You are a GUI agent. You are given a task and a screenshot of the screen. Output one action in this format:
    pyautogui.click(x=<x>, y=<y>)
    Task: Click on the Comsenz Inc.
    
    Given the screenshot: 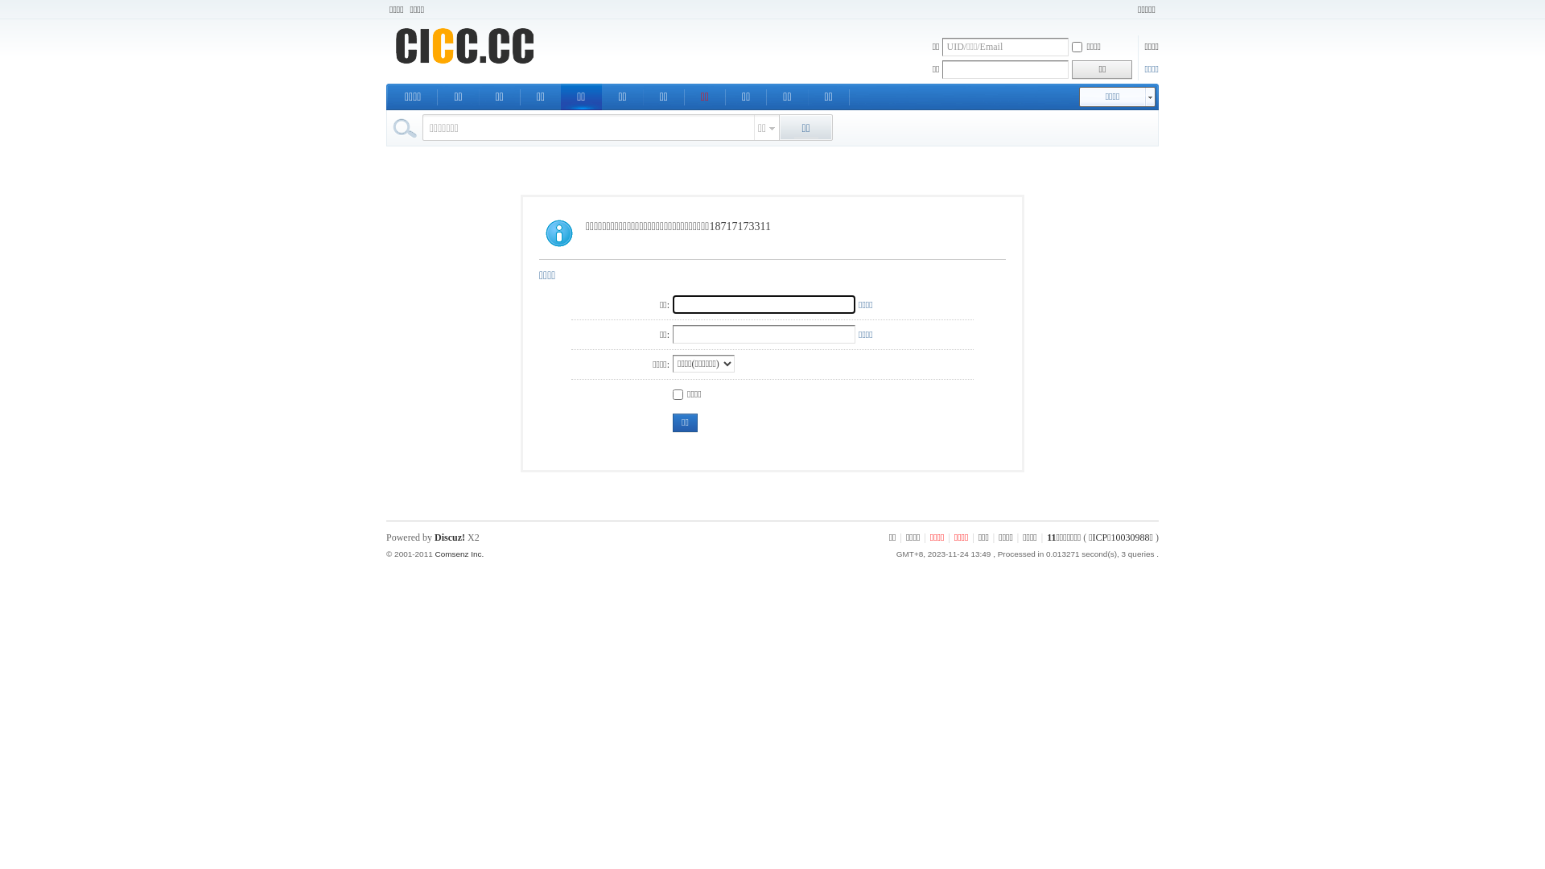 What is the action you would take?
    pyautogui.click(x=459, y=554)
    